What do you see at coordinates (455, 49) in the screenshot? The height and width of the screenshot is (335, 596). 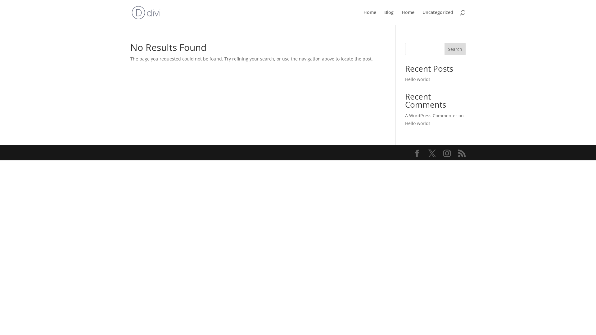 I see `Search` at bounding box center [455, 49].